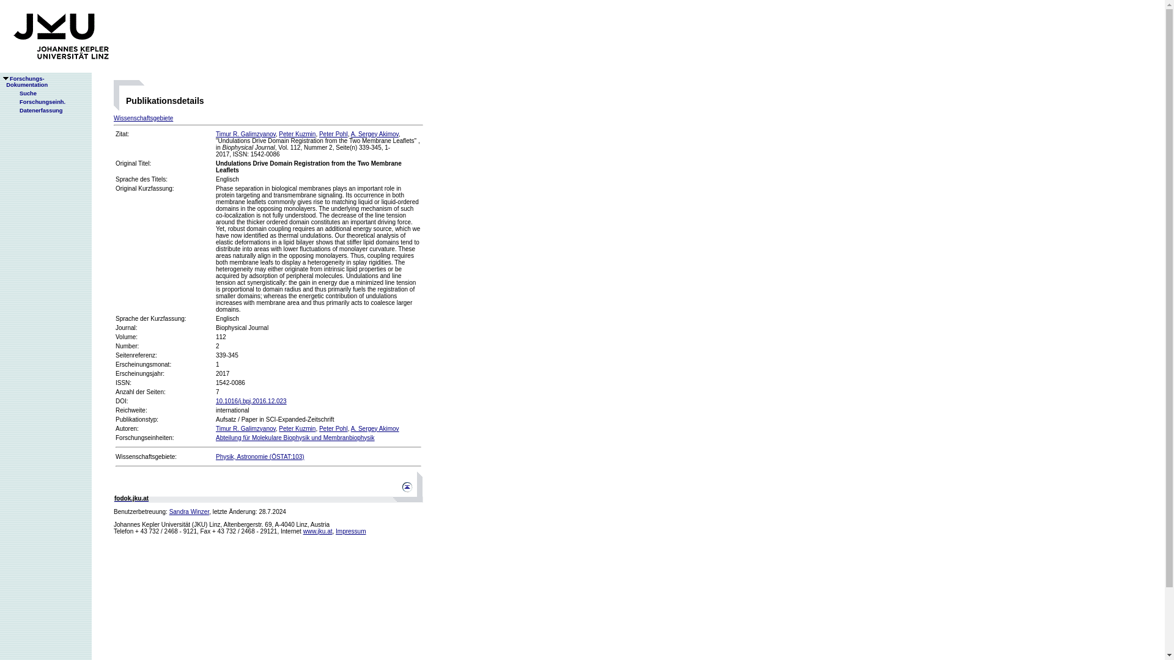  Describe the element at coordinates (190, 512) in the screenshot. I see `Wissenschaftsgebiete` at that location.